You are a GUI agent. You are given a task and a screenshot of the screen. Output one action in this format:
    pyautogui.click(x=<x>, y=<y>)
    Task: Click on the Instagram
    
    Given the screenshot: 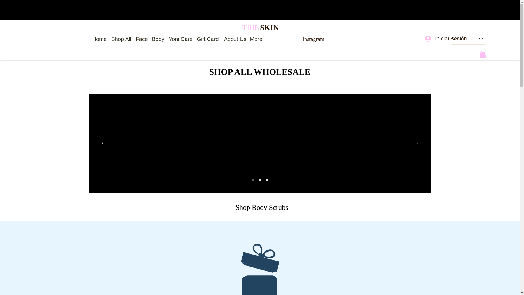 What is the action you would take?
    pyautogui.click(x=313, y=39)
    